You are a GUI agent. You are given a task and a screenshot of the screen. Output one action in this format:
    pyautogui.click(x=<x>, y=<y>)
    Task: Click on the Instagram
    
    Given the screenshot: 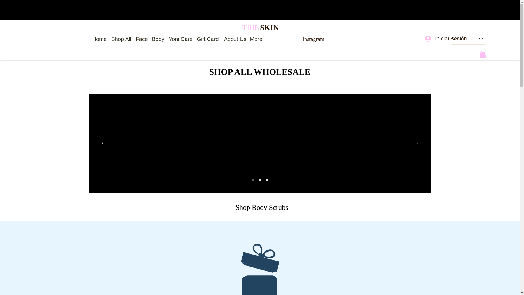 What is the action you would take?
    pyautogui.click(x=313, y=39)
    